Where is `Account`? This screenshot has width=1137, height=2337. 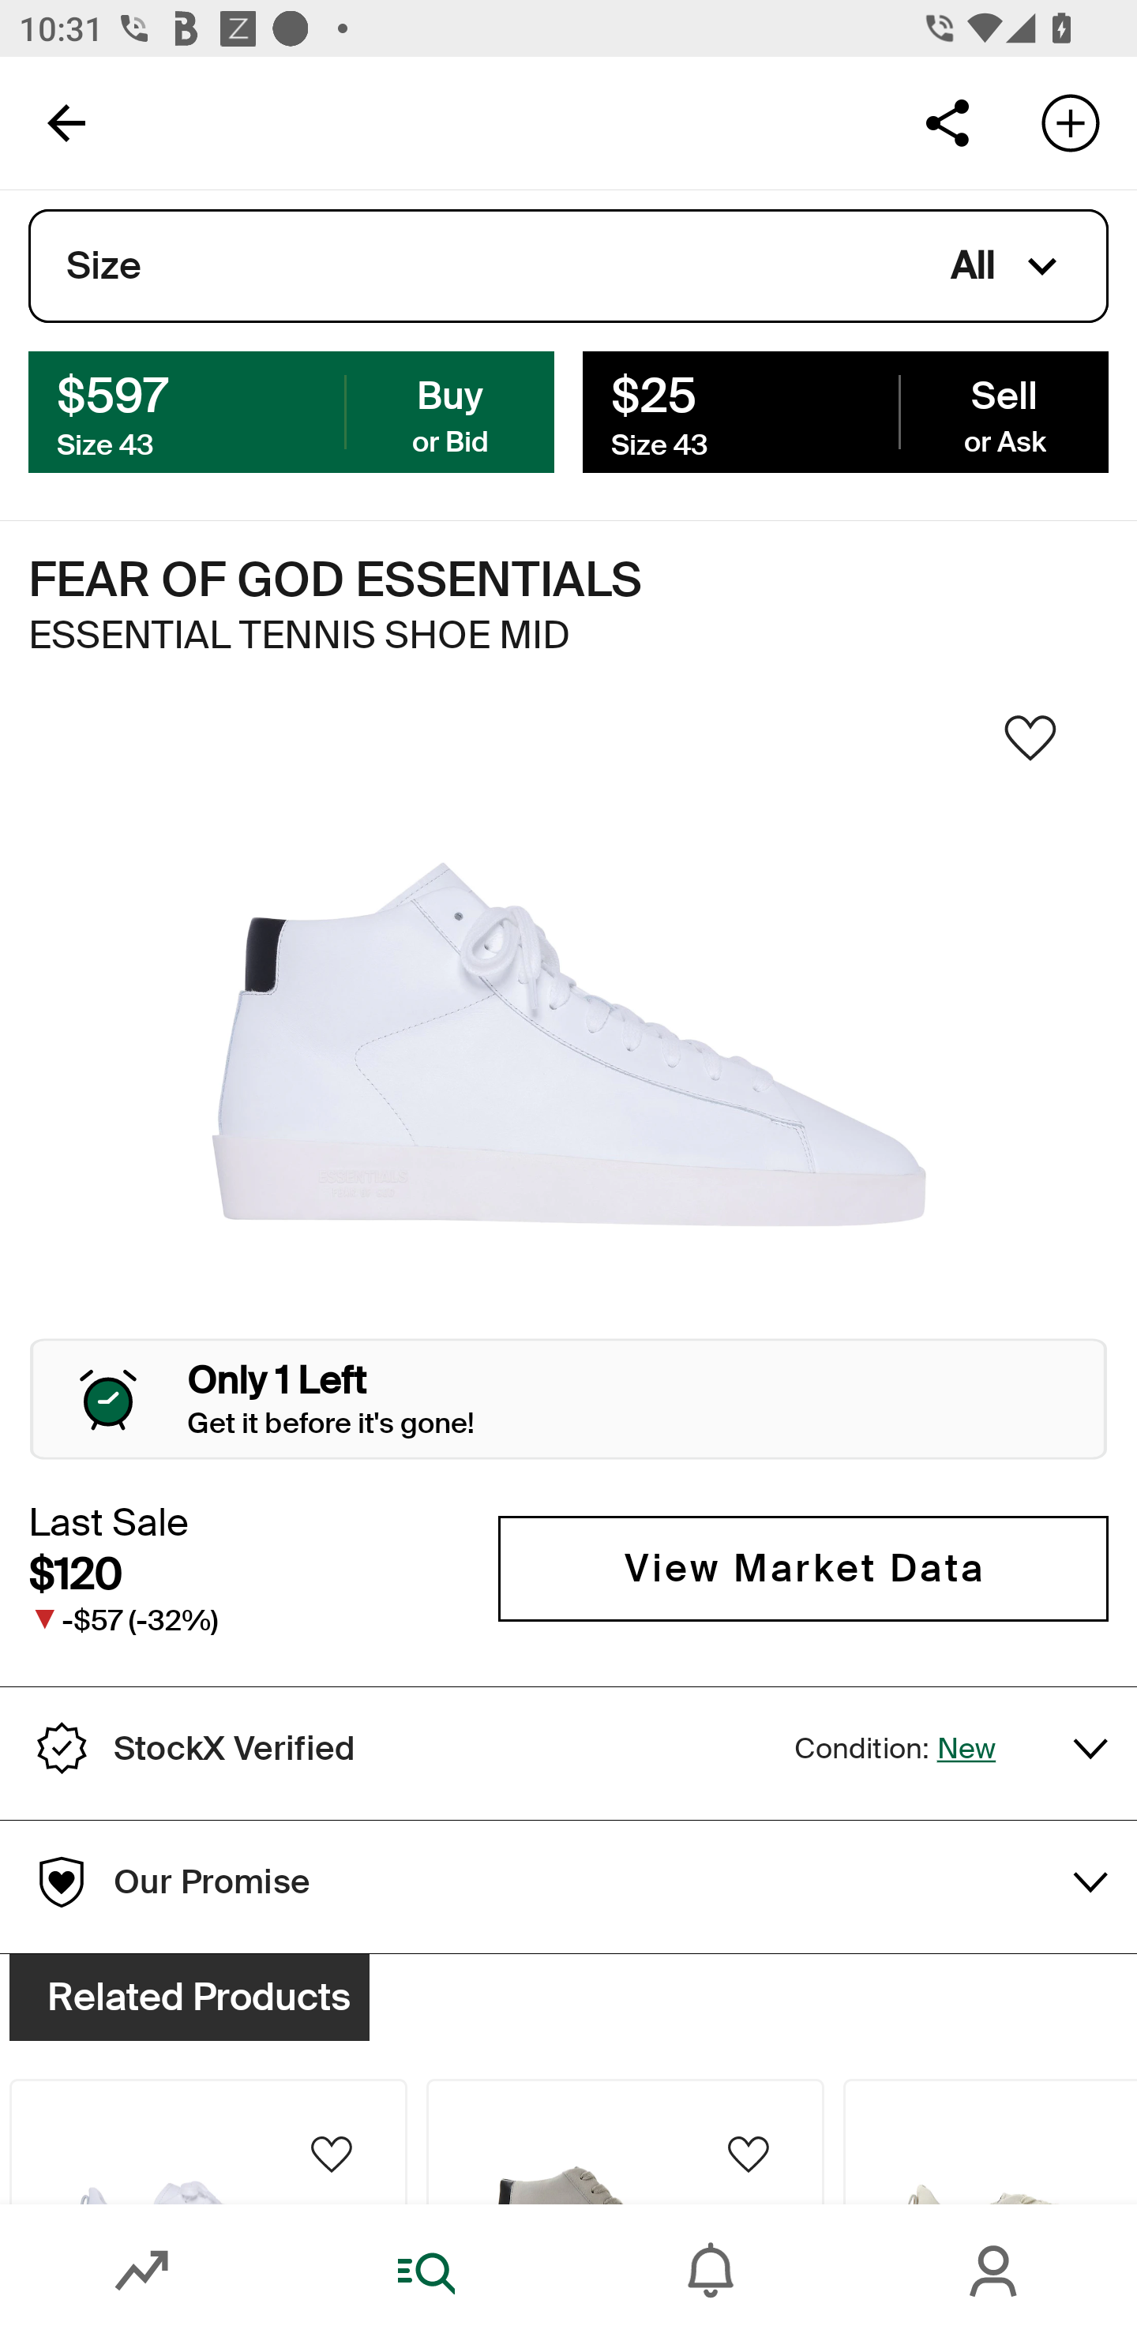
Account is located at coordinates (995, 2271).